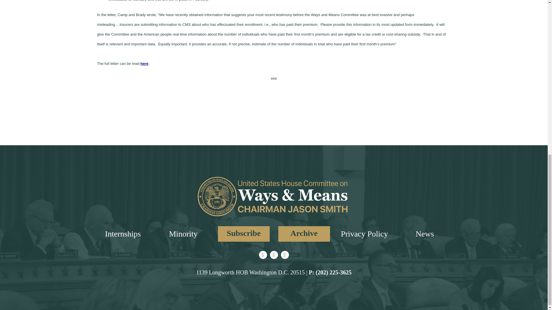 The image size is (552, 310). Describe the element at coordinates (244, 234) in the screenshot. I see `Subscribe` at that location.